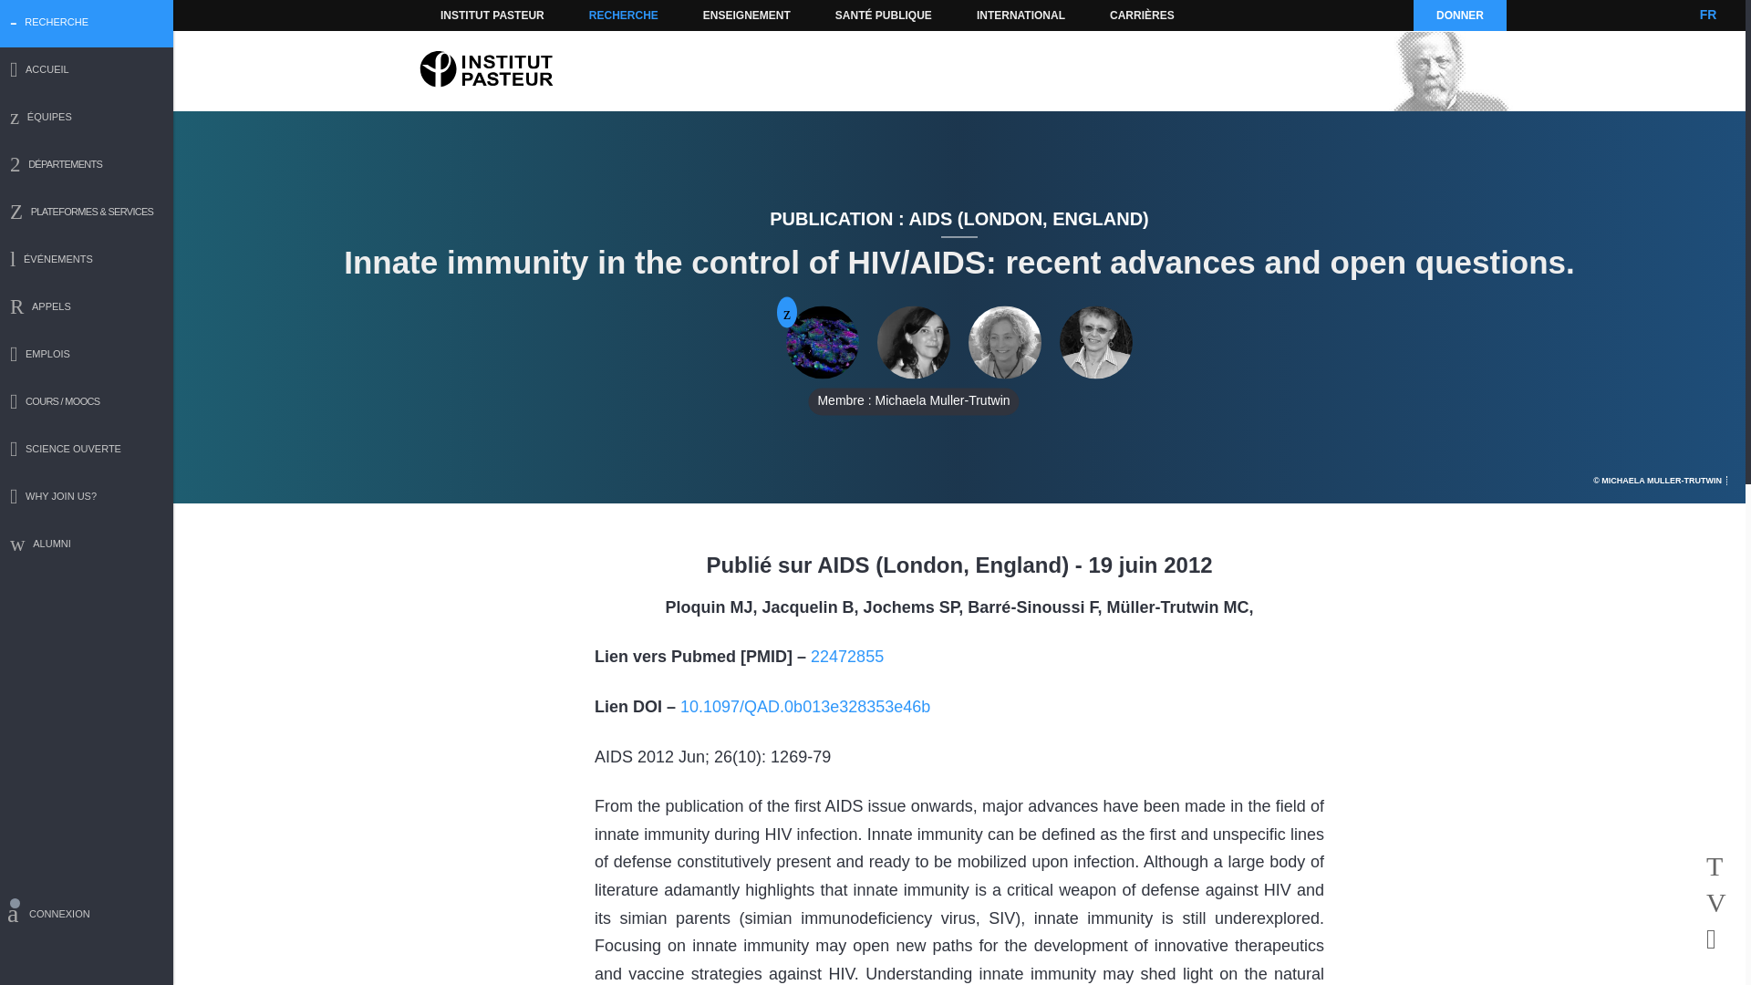 The height and width of the screenshot is (985, 1751). What do you see at coordinates (87, 917) in the screenshot?
I see `CONNEXION` at bounding box center [87, 917].